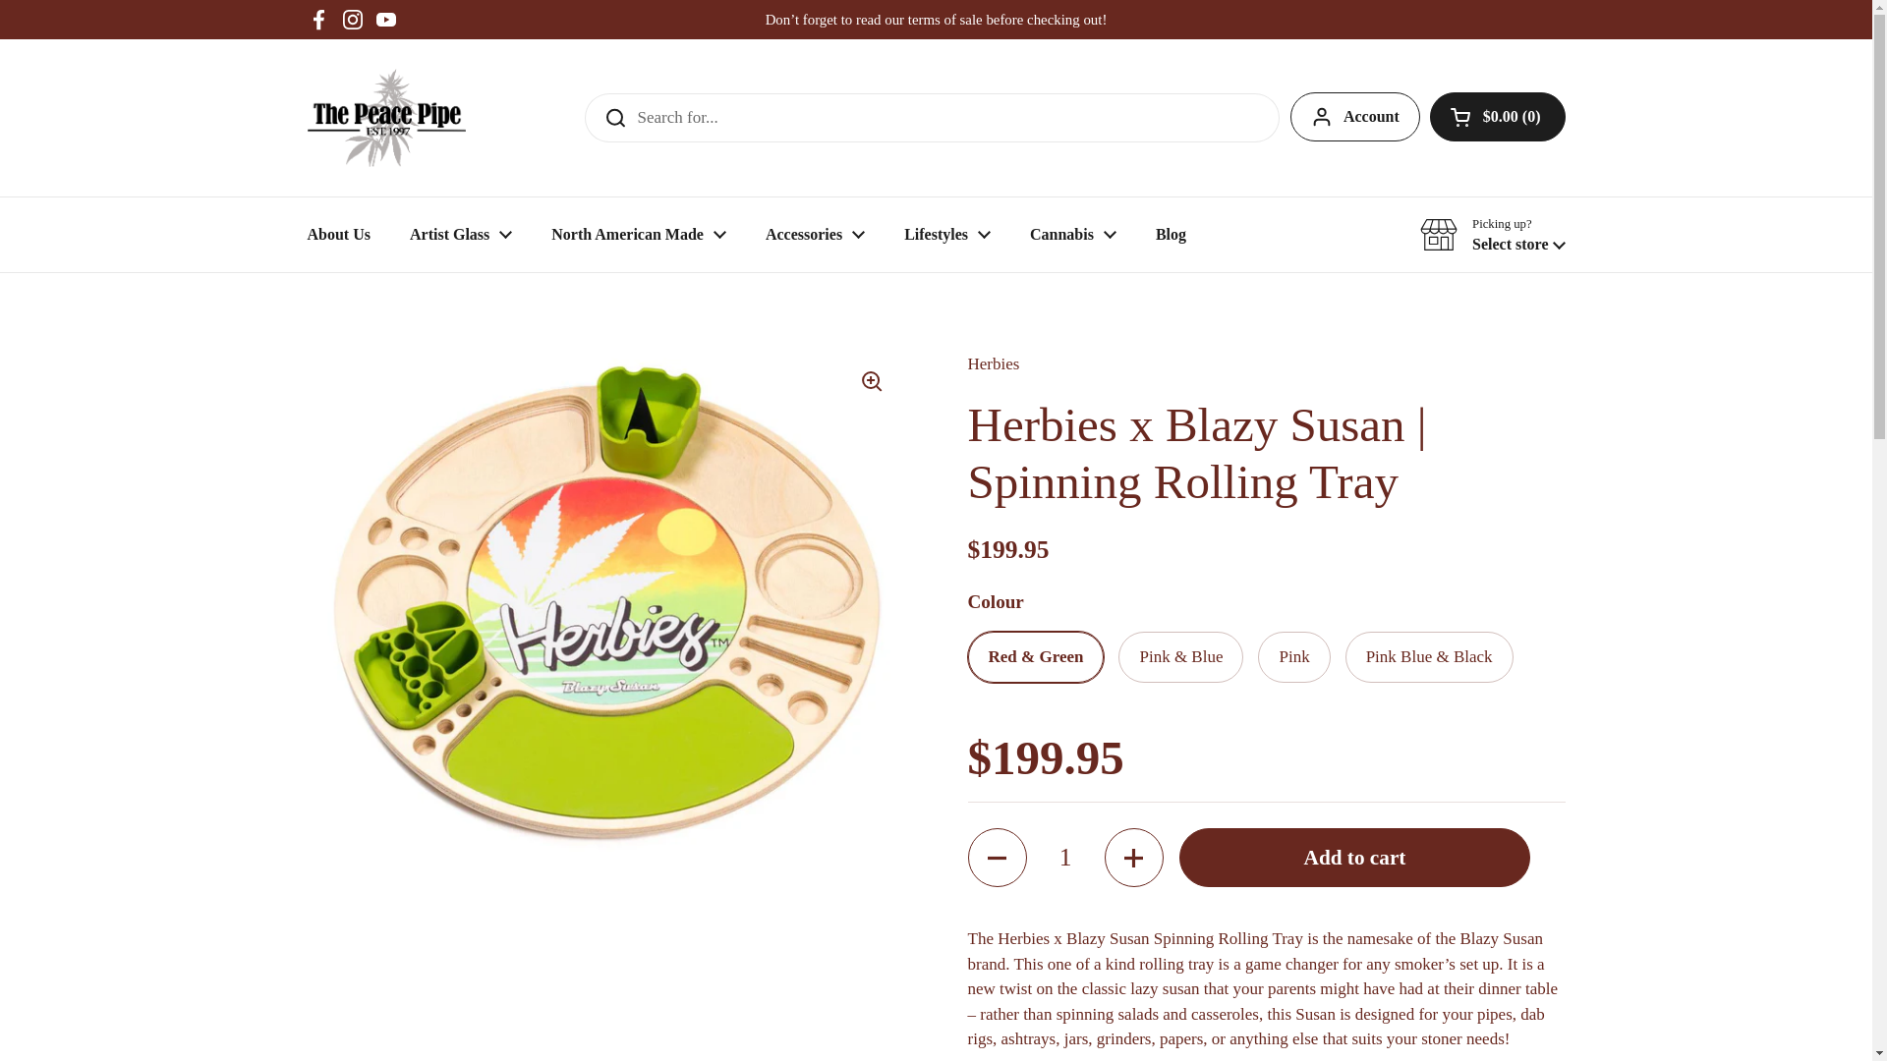 This screenshot has width=1887, height=1061. What do you see at coordinates (385, 20) in the screenshot?
I see `YouTube` at bounding box center [385, 20].